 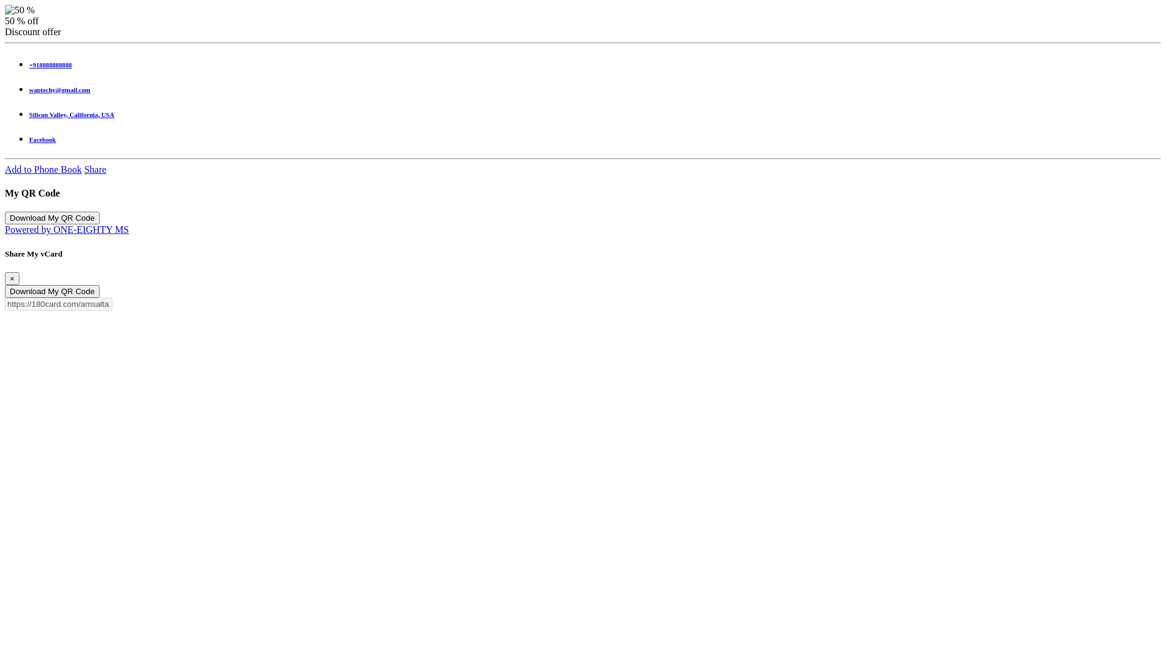 What do you see at coordinates (52, 218) in the screenshot?
I see `Download My QR Code` at bounding box center [52, 218].